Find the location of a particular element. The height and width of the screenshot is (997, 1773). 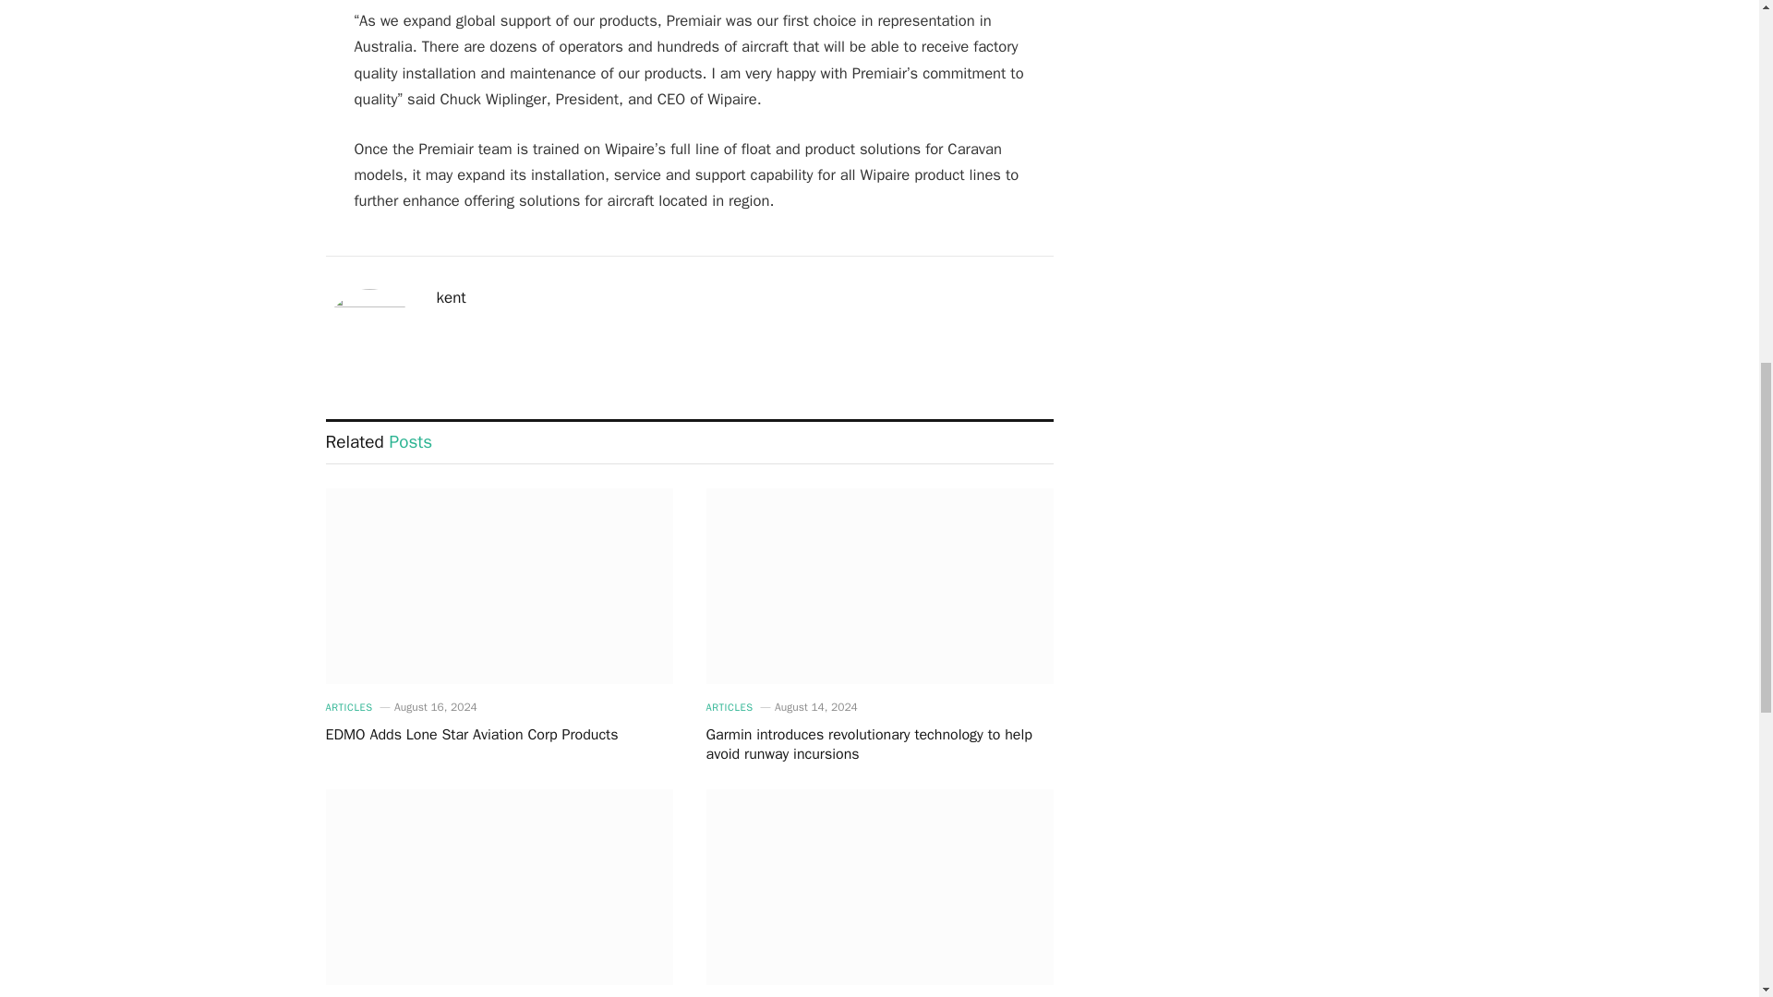

ARTICLES is located at coordinates (348, 707).